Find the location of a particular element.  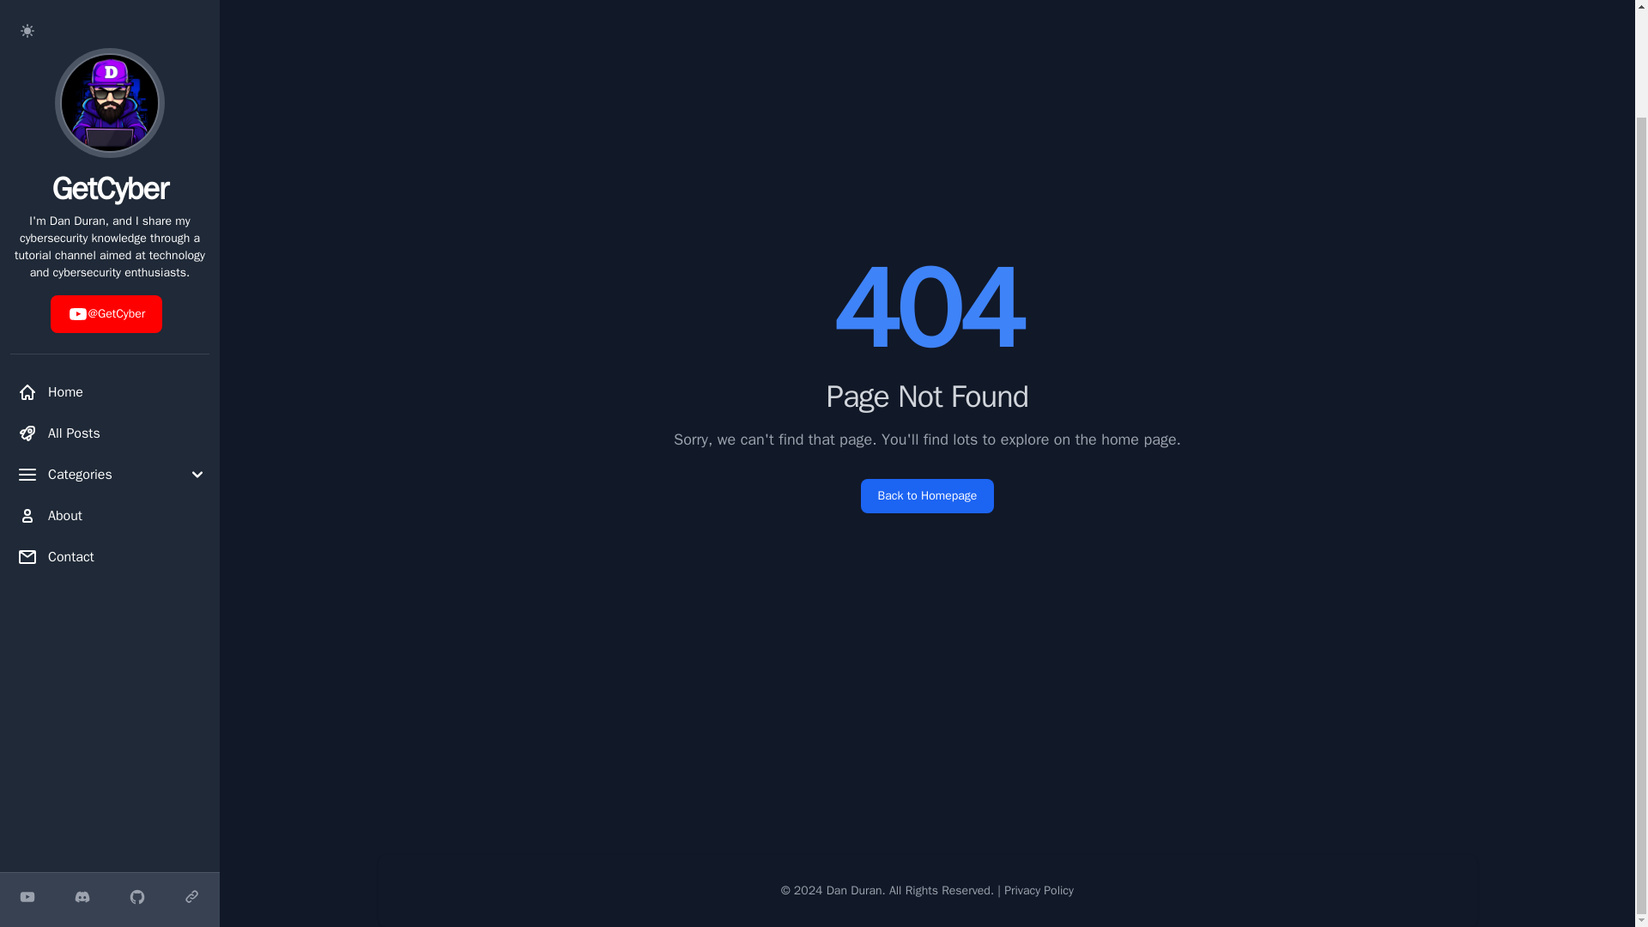

Dan Duran is located at coordinates (854, 891).